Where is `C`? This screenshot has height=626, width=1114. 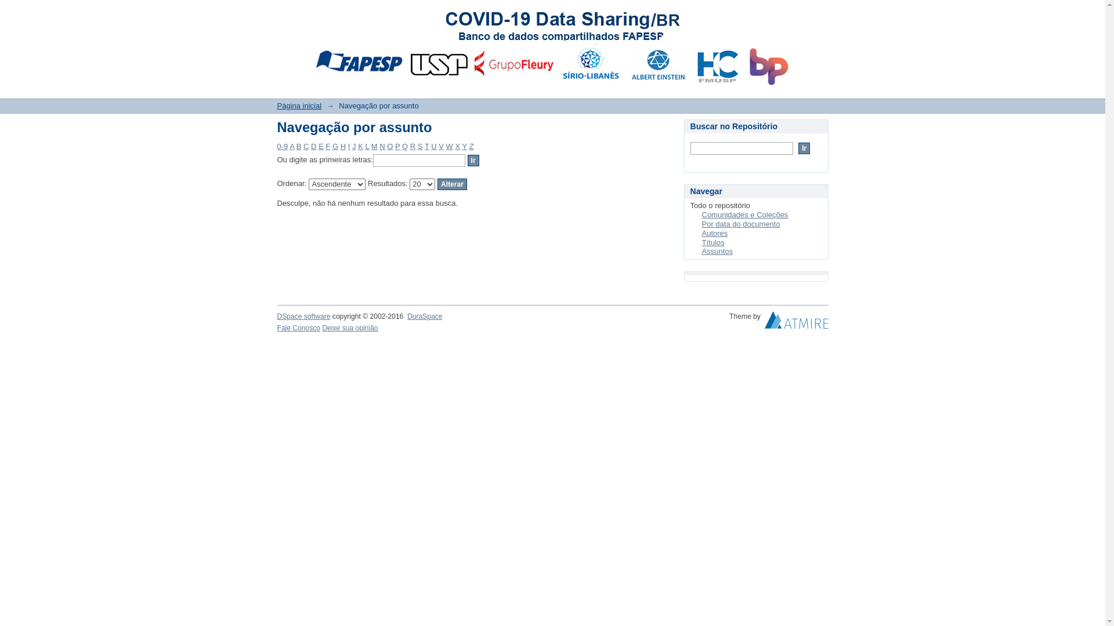 C is located at coordinates (306, 146).